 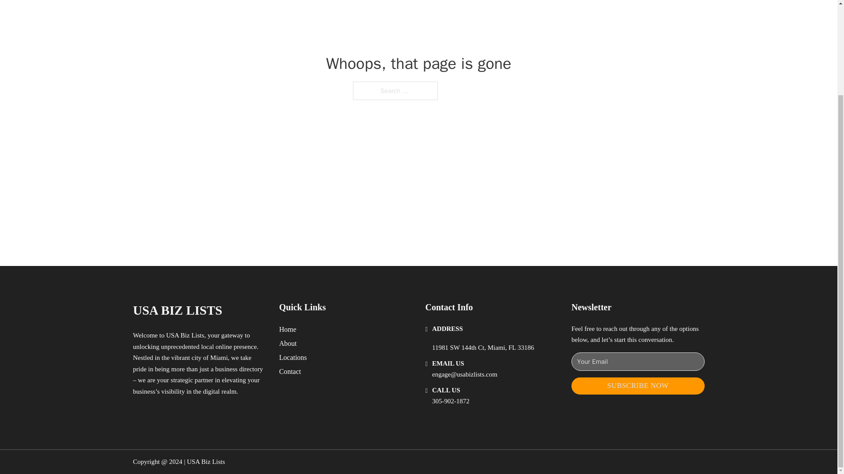 I want to click on USA BIZ LISTS, so click(x=177, y=310).